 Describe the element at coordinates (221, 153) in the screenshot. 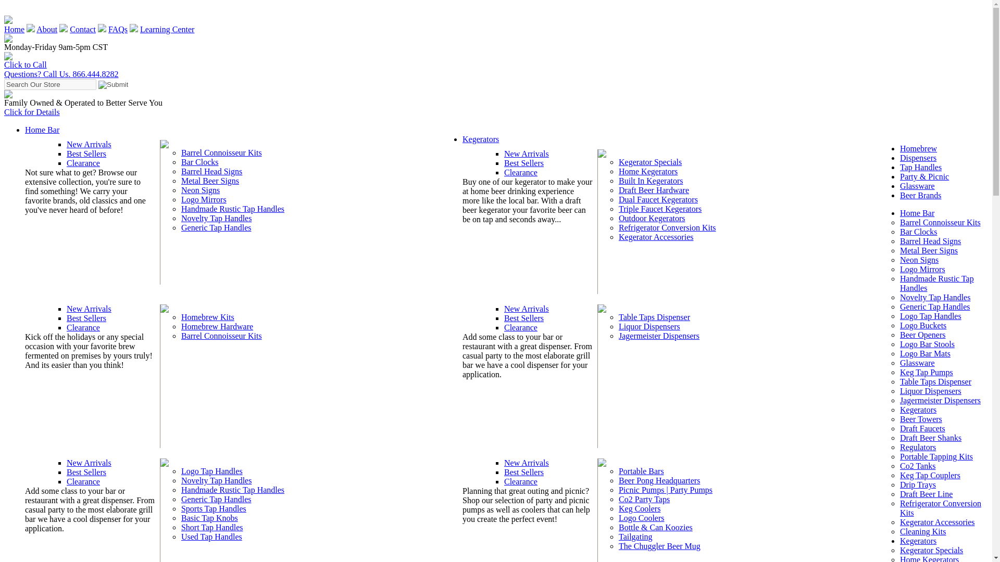

I see `Barrel Connoisseur Kits` at that location.